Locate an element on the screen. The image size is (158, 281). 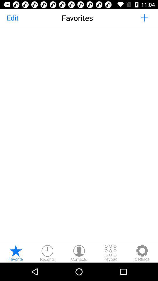
favorite page is located at coordinates (16, 253).